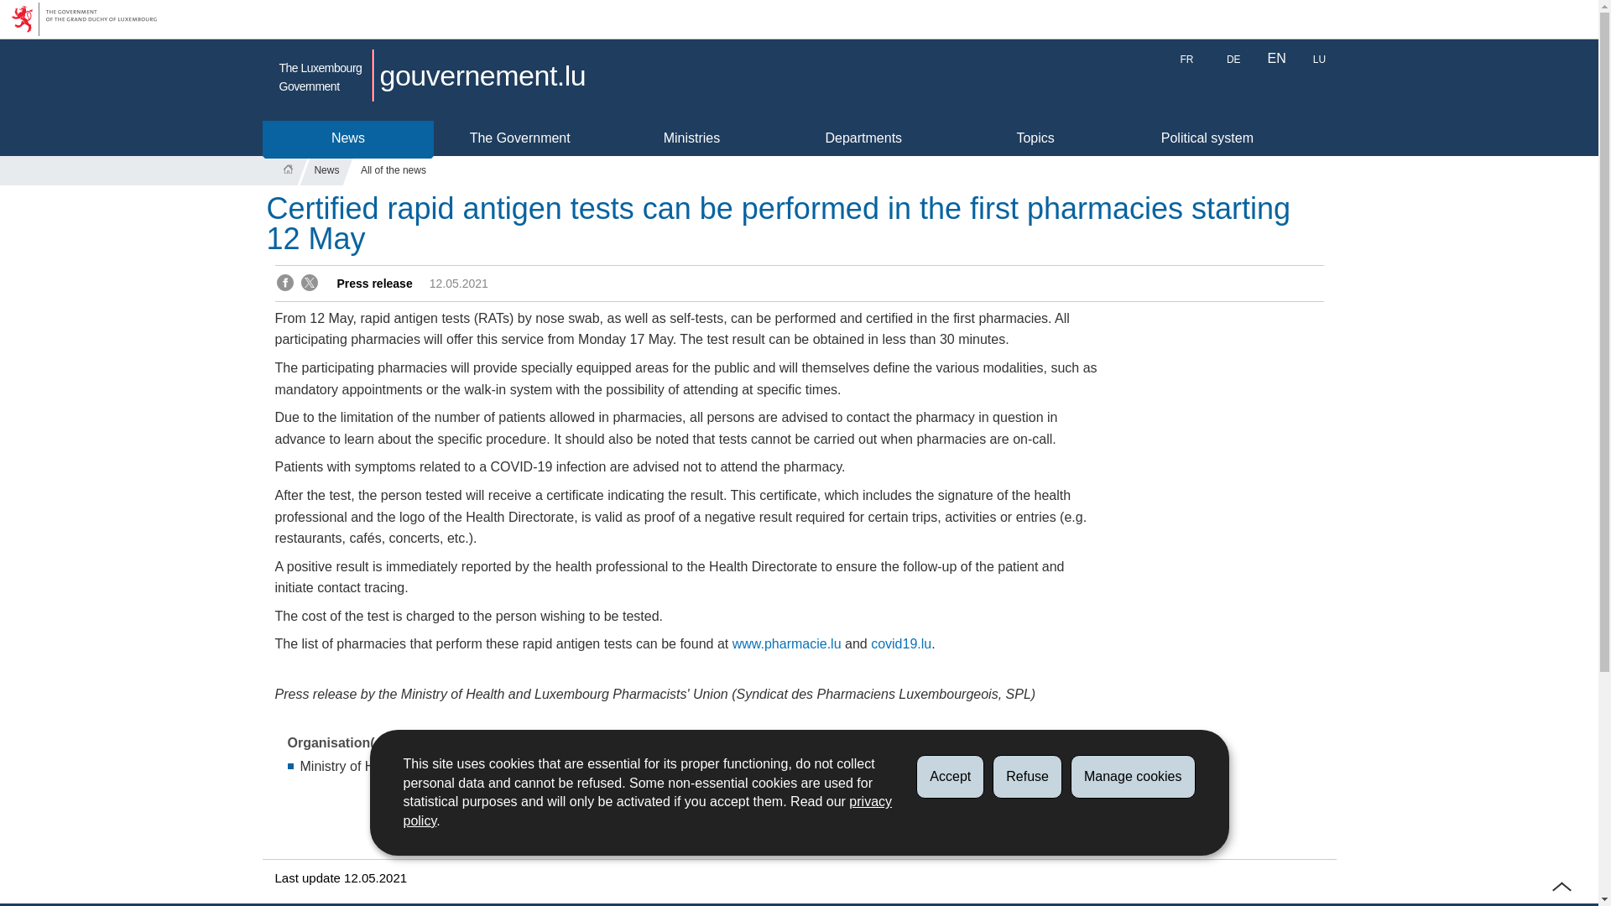 The height and width of the screenshot is (906, 1611). Describe the element at coordinates (1319, 60) in the screenshot. I see `LU` at that location.